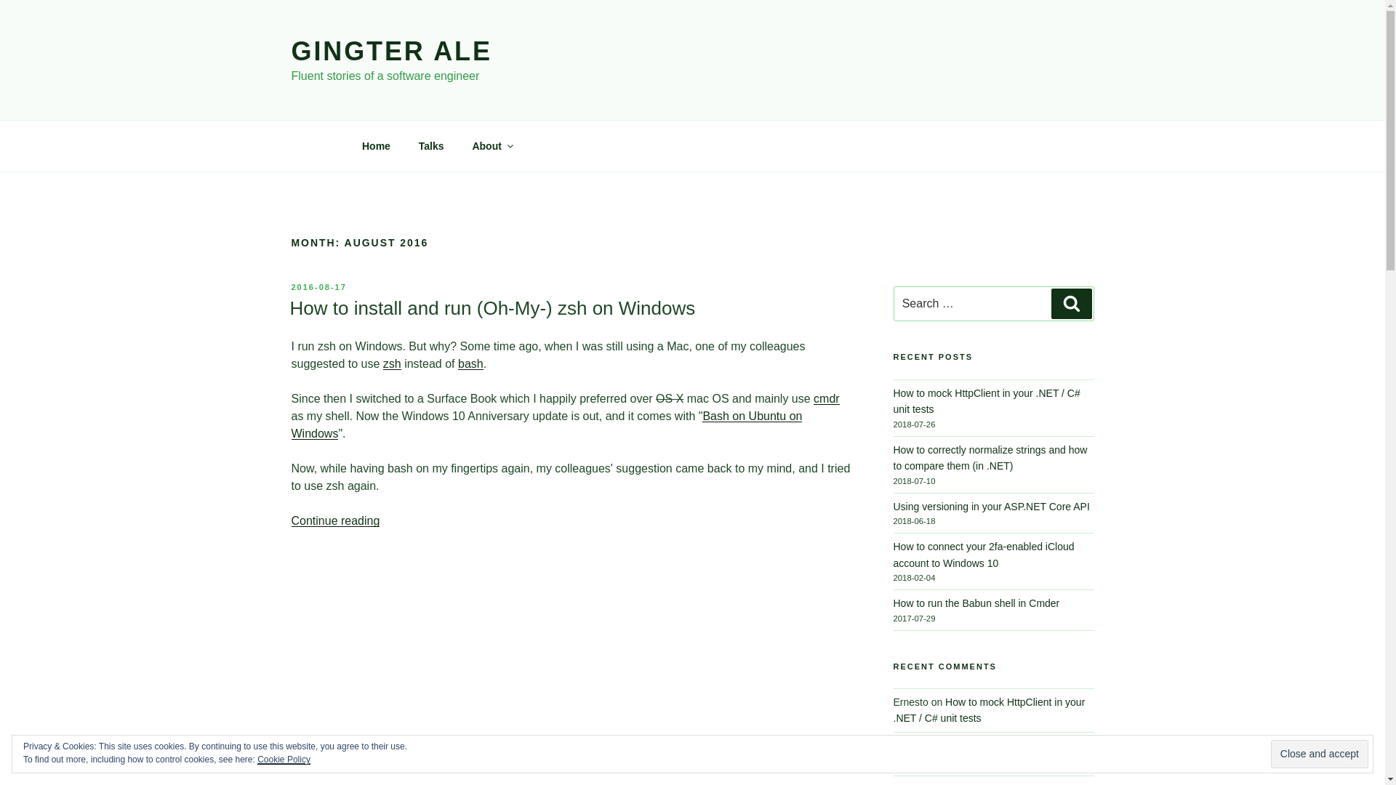 The width and height of the screenshot is (1396, 785). What do you see at coordinates (492, 145) in the screenshot?
I see `About` at bounding box center [492, 145].